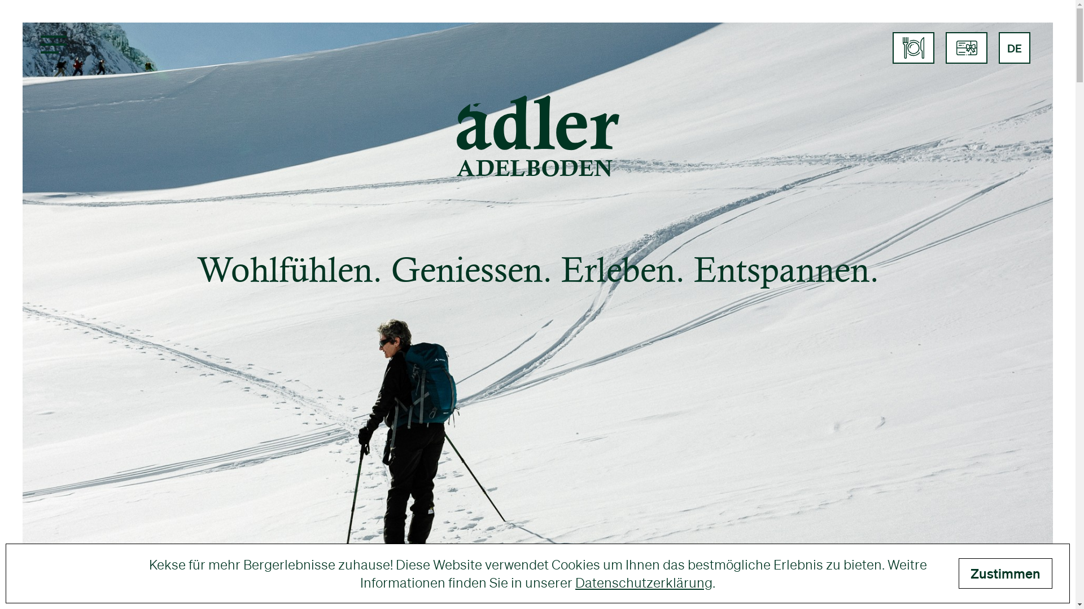 This screenshot has height=609, width=1084. What do you see at coordinates (1006, 573) in the screenshot?
I see `Zustimmen` at bounding box center [1006, 573].